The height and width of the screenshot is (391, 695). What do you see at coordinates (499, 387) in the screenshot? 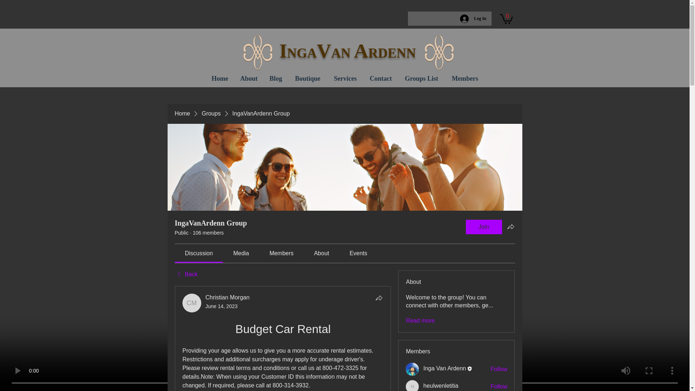
I see `Follow` at bounding box center [499, 387].